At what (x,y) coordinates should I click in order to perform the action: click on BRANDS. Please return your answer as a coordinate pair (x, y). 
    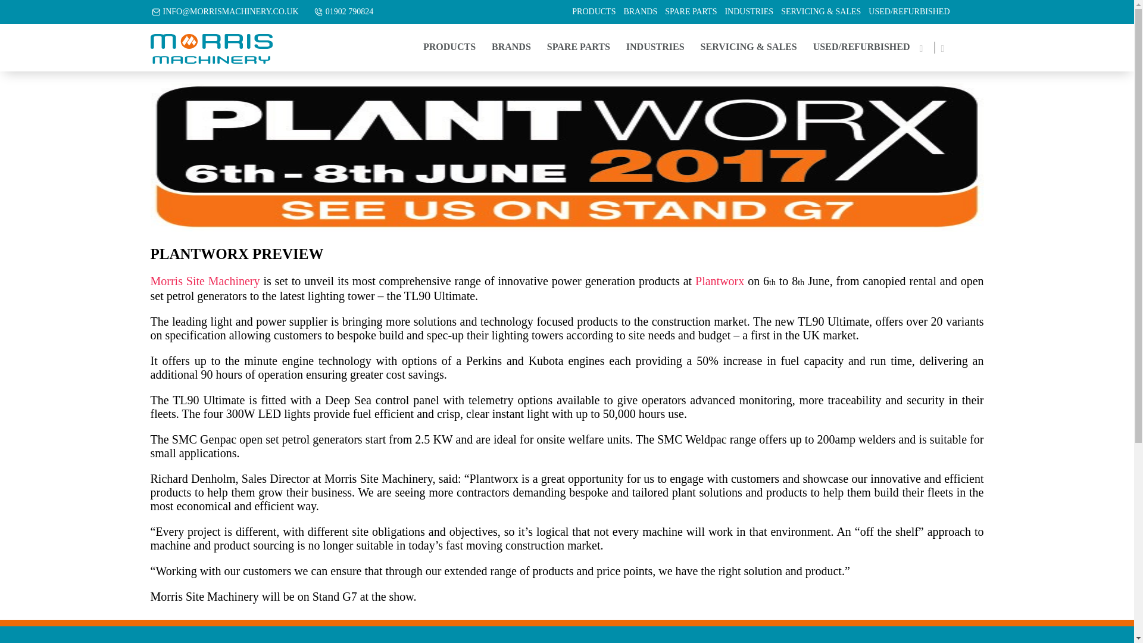
    Looking at the image, I should click on (639, 12).